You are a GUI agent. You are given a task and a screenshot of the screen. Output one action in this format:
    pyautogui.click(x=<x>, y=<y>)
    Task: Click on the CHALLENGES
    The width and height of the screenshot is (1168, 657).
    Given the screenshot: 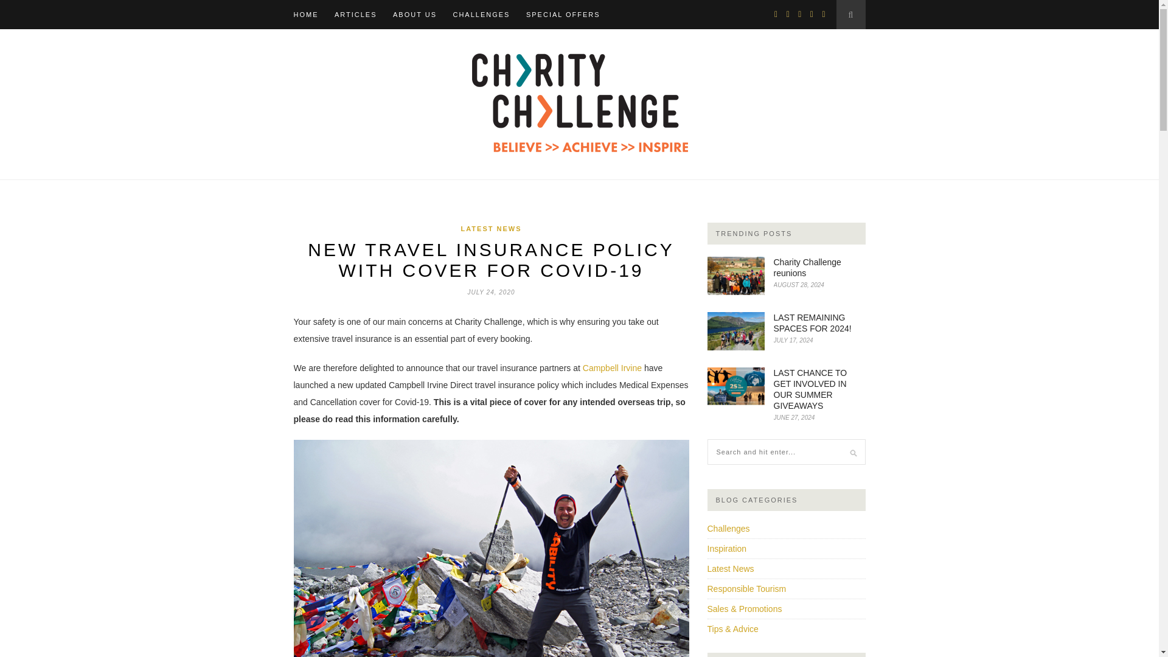 What is the action you would take?
    pyautogui.click(x=481, y=15)
    